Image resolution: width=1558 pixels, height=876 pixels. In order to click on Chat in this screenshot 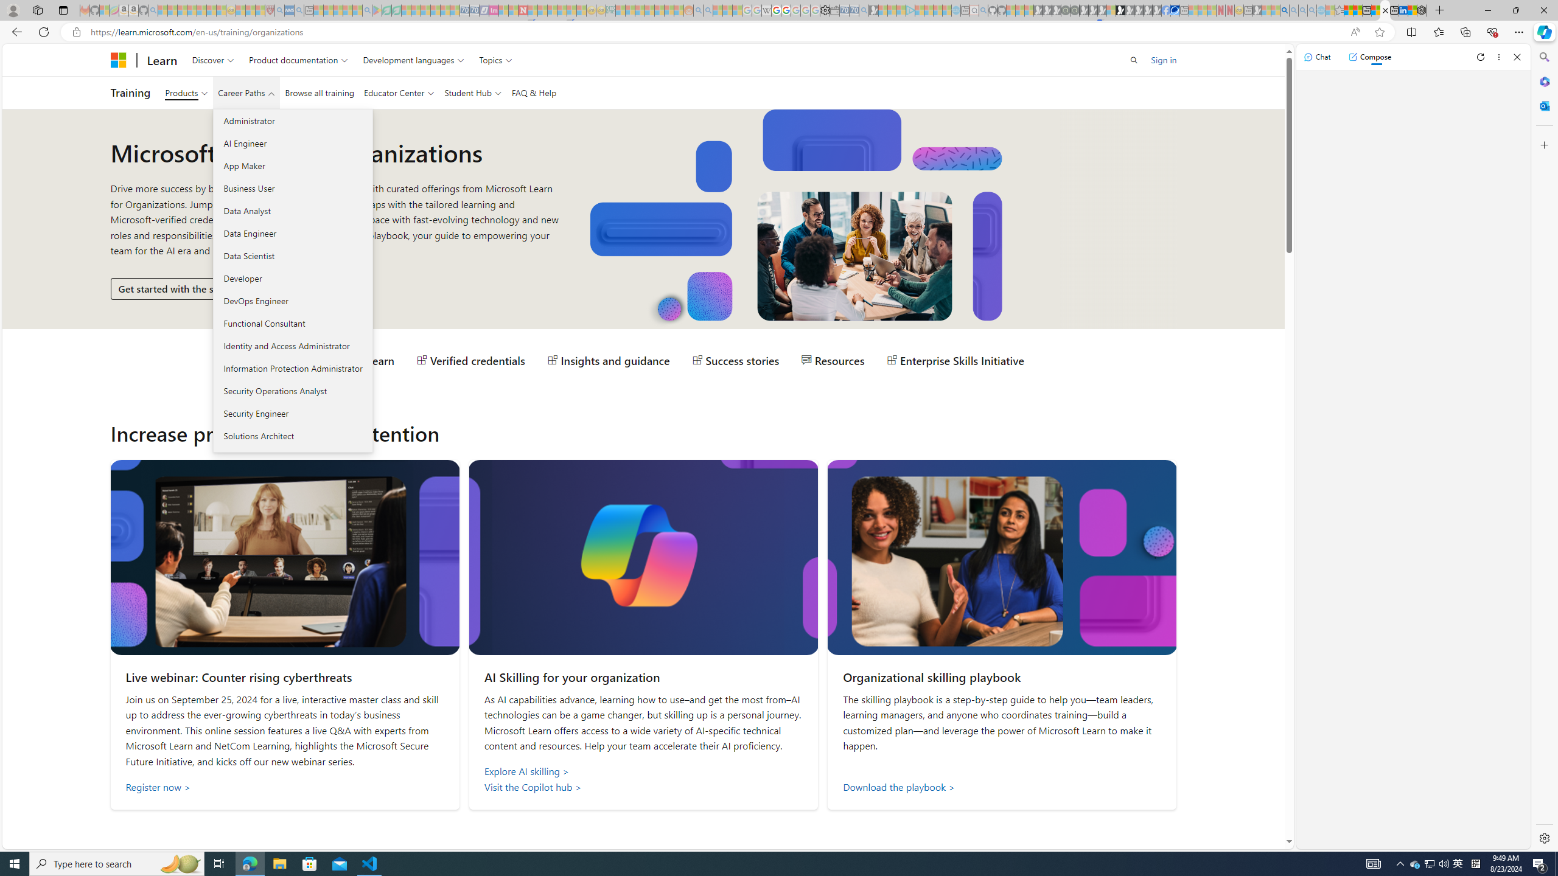, I will do `click(1317, 57)`.